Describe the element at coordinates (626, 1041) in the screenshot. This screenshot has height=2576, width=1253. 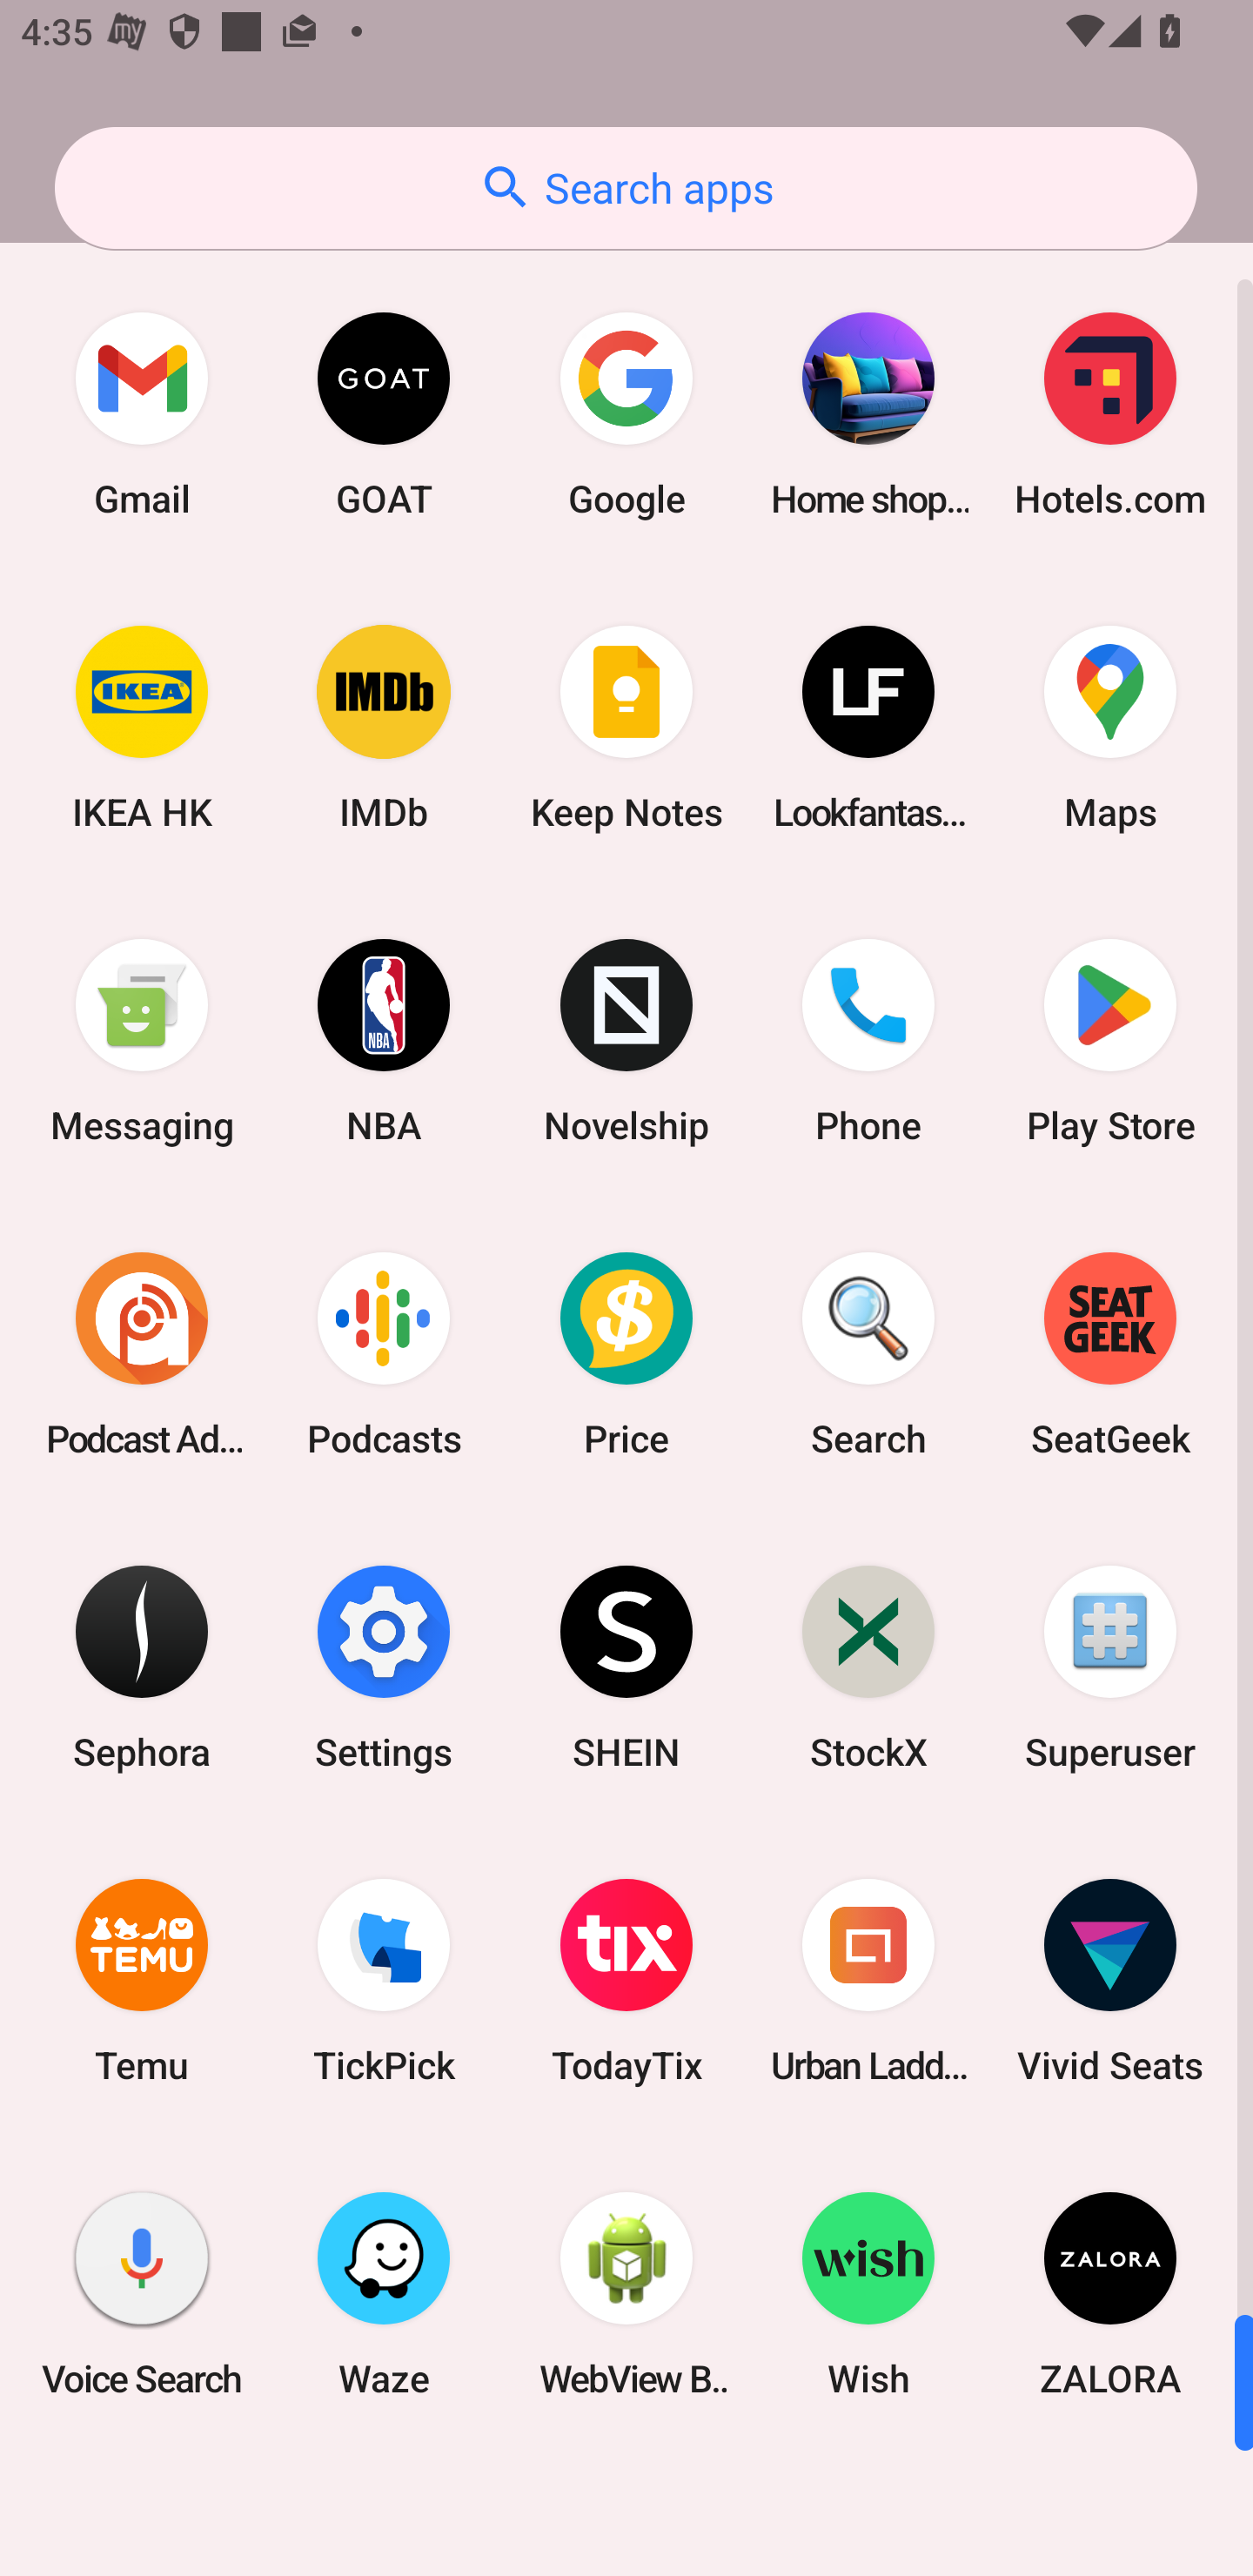
I see `Novelship` at that location.